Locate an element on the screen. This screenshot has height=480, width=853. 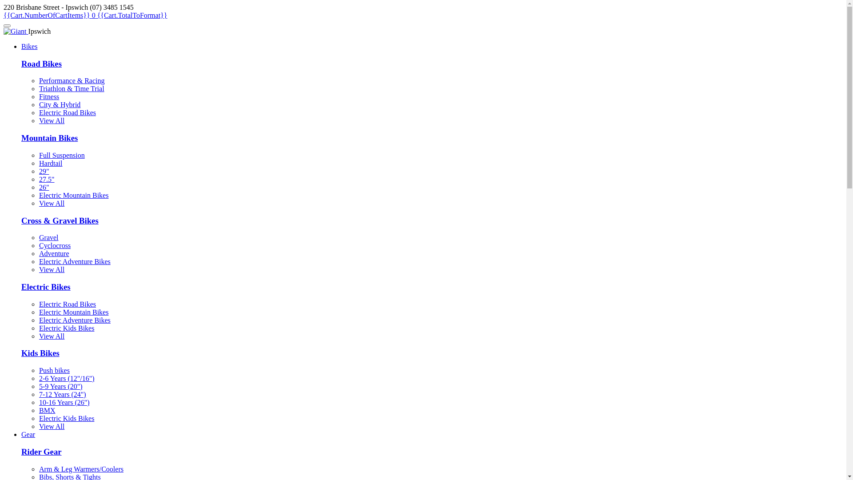
Electric Bikes is located at coordinates (46, 287).